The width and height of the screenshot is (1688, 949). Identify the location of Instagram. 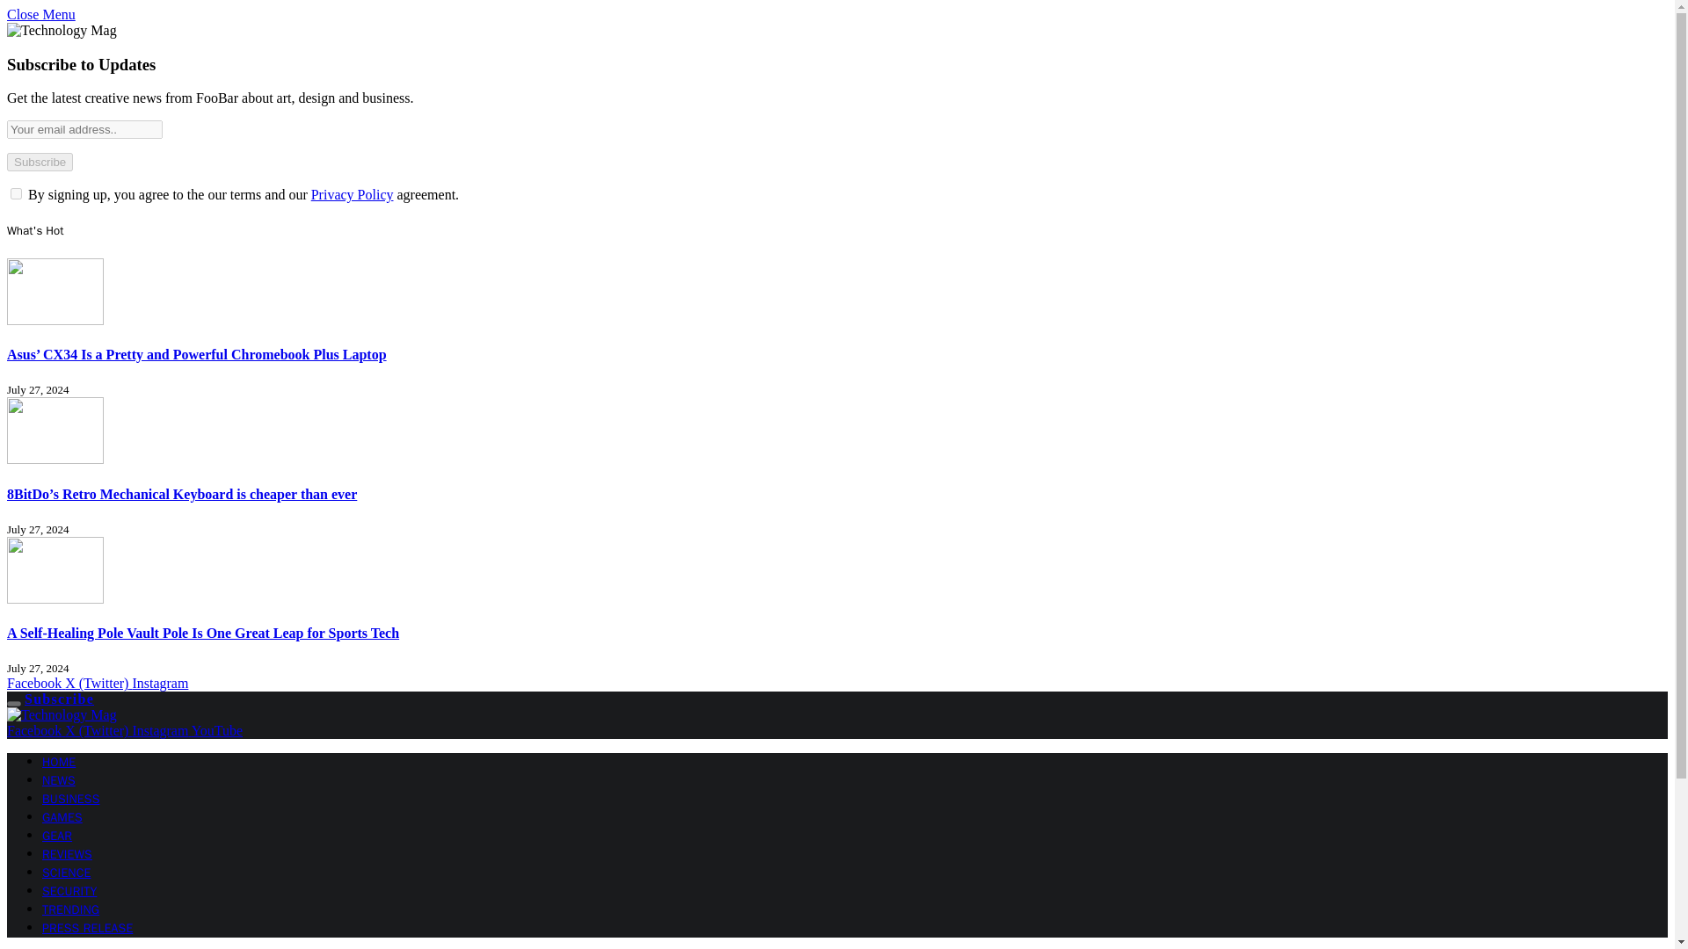
(160, 730).